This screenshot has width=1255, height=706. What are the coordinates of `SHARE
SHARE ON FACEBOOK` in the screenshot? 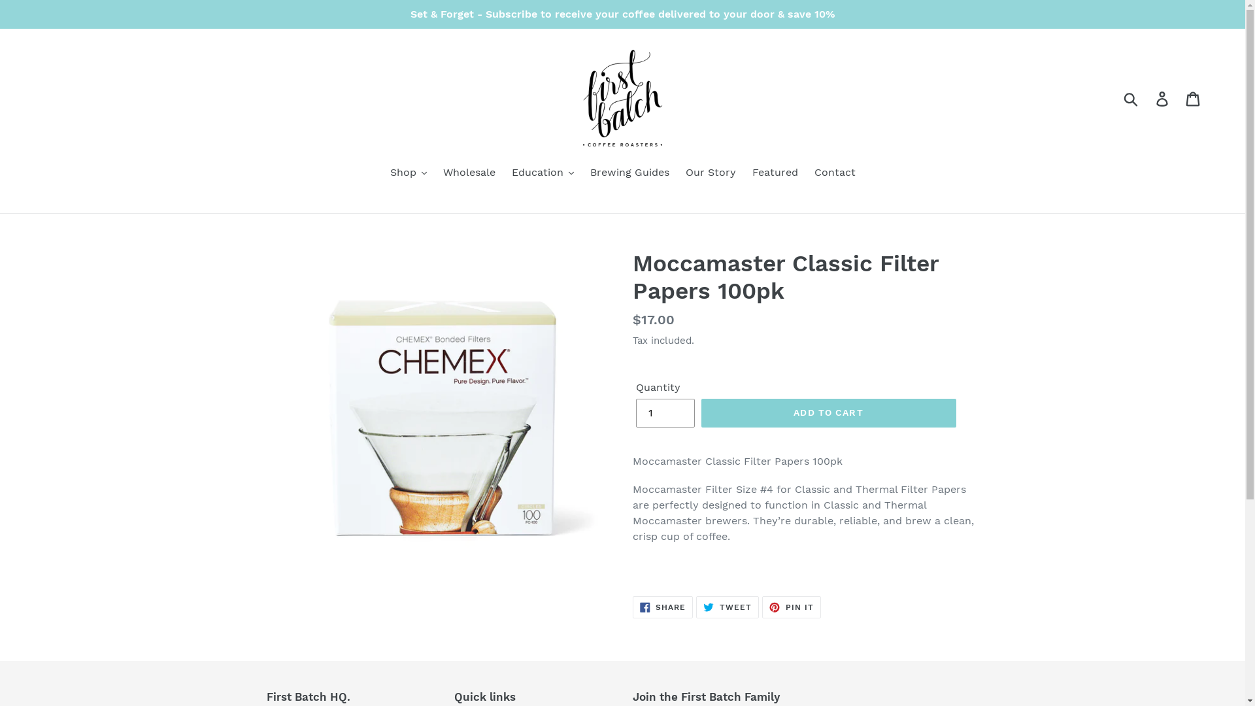 It's located at (663, 607).